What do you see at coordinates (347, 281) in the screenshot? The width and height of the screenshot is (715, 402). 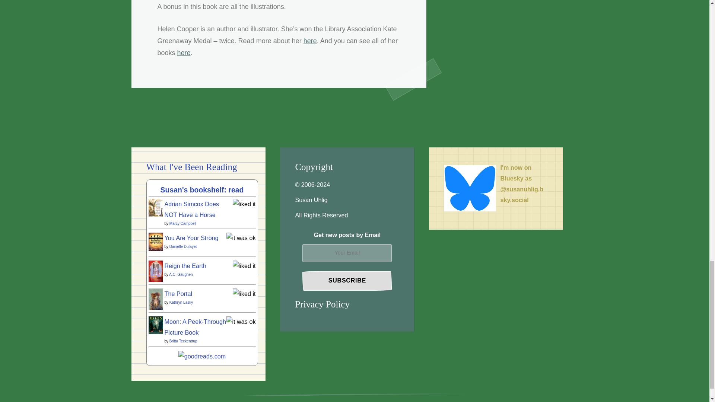 I see `Subscribe` at bounding box center [347, 281].